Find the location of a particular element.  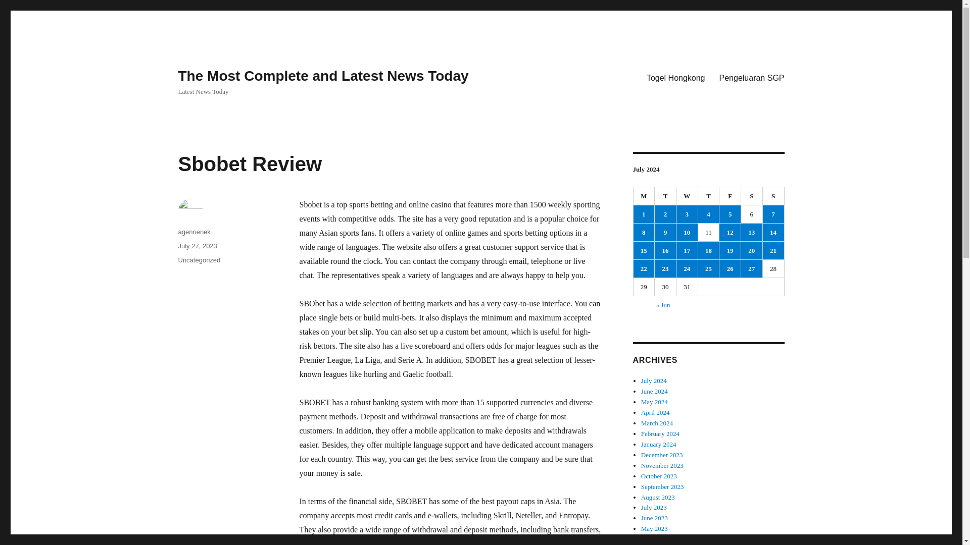

Thursday is located at coordinates (709, 196).